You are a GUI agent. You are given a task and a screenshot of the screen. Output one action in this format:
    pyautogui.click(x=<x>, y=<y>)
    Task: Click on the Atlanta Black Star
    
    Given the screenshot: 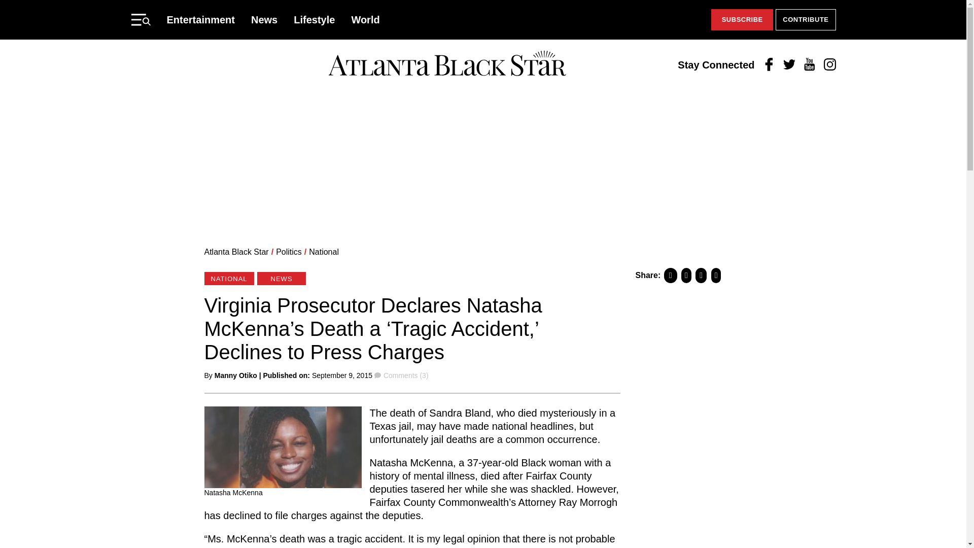 What is the action you would take?
    pyautogui.click(x=447, y=64)
    